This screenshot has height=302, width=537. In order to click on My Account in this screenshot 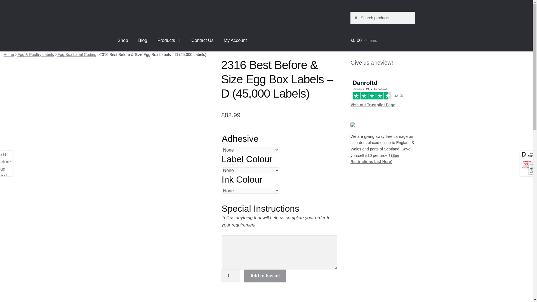, I will do `click(235, 40)`.